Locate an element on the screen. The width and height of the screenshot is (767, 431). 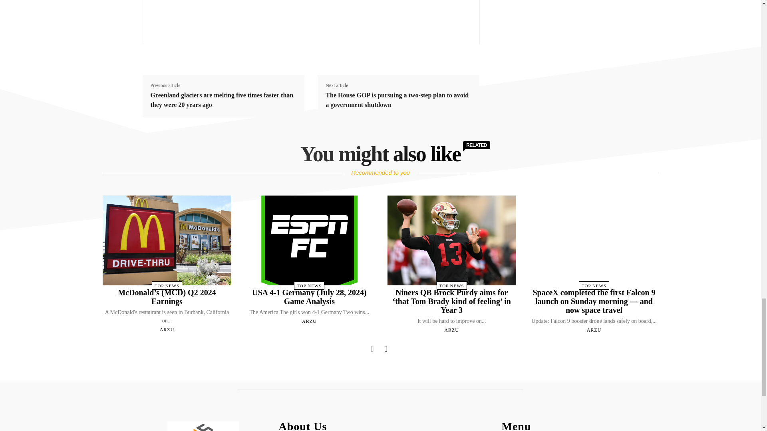
ARZU is located at coordinates (167, 329).